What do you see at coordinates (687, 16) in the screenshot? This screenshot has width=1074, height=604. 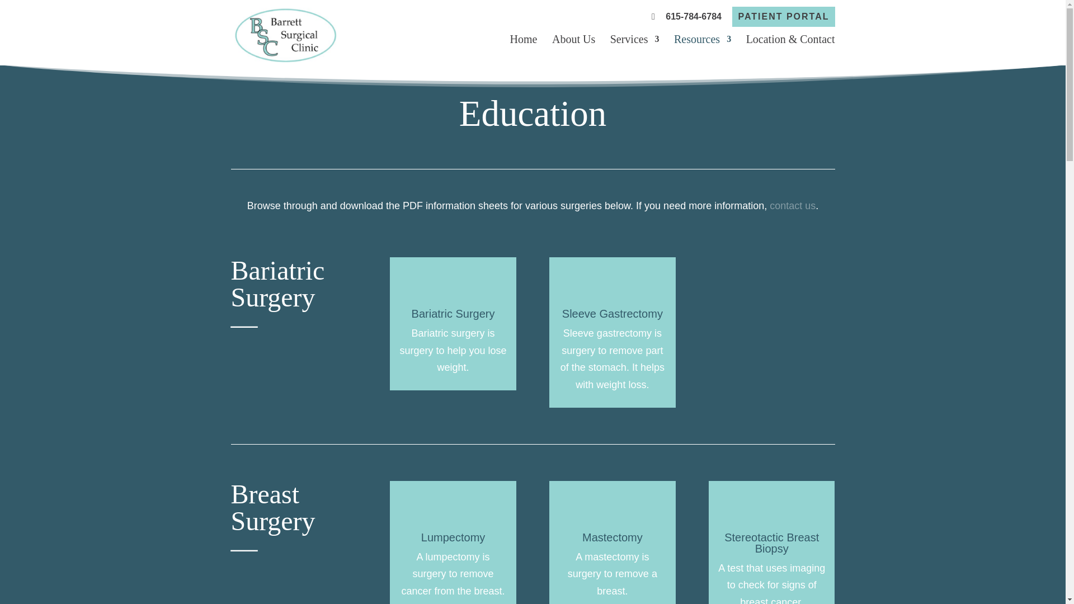 I see `615-784-6784` at bounding box center [687, 16].